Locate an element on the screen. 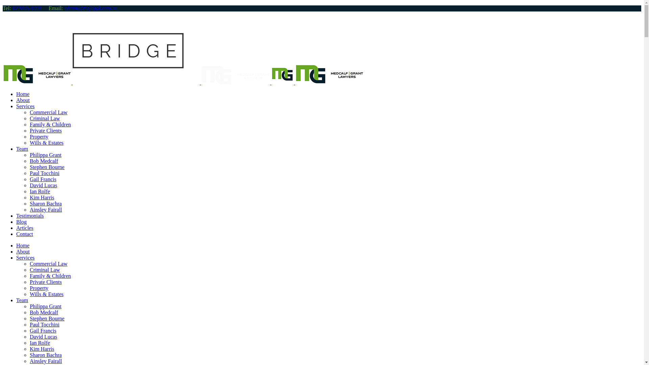 This screenshot has width=649, height=365. About is located at coordinates (23, 100).